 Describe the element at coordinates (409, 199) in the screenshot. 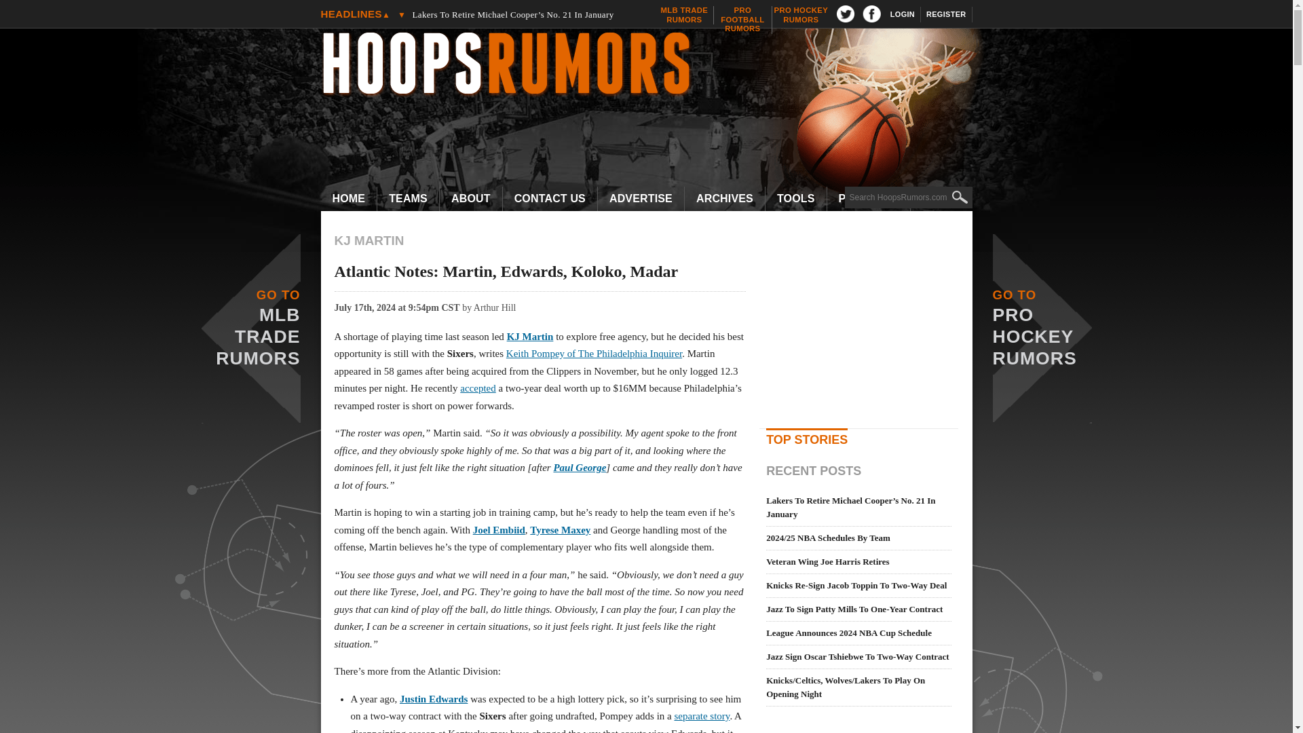

I see `teams` at that location.